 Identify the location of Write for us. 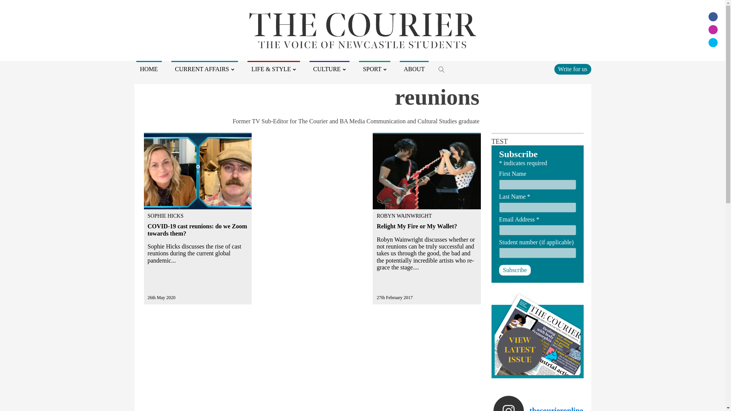
(573, 69).